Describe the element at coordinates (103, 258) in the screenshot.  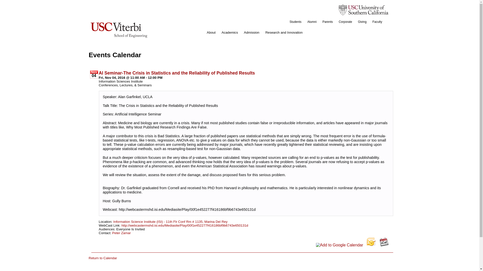
I see `Return to Calendar` at that location.